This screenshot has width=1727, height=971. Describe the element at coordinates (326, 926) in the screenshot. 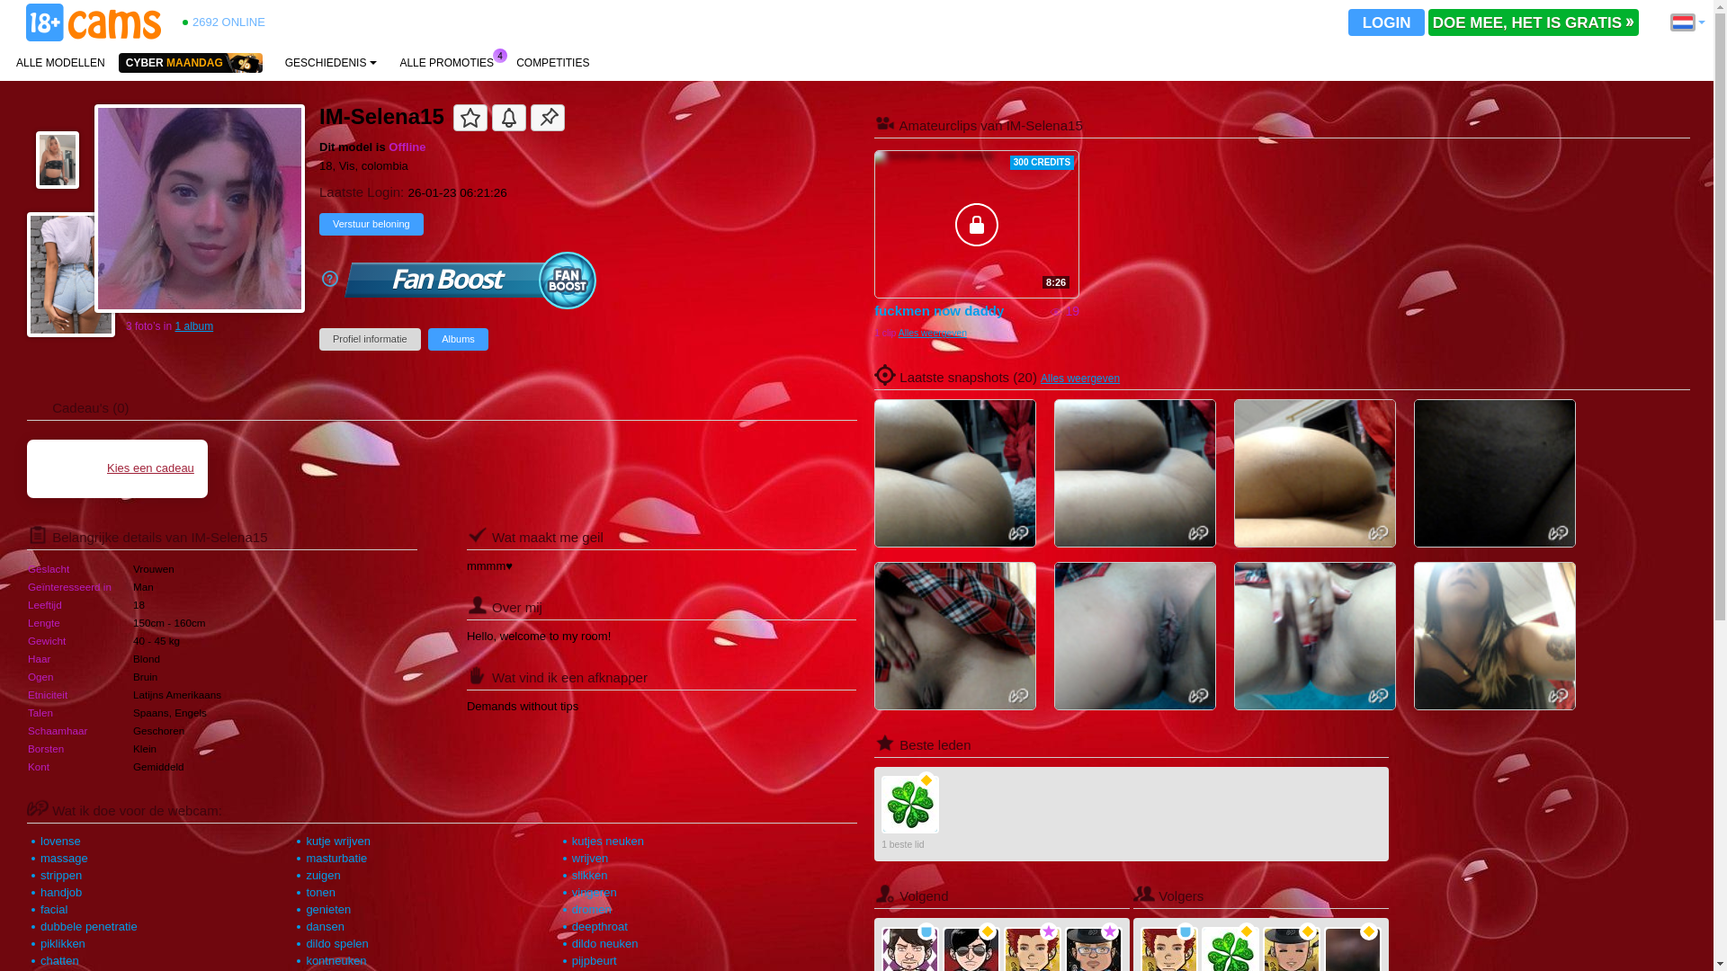

I see `dansen` at that location.